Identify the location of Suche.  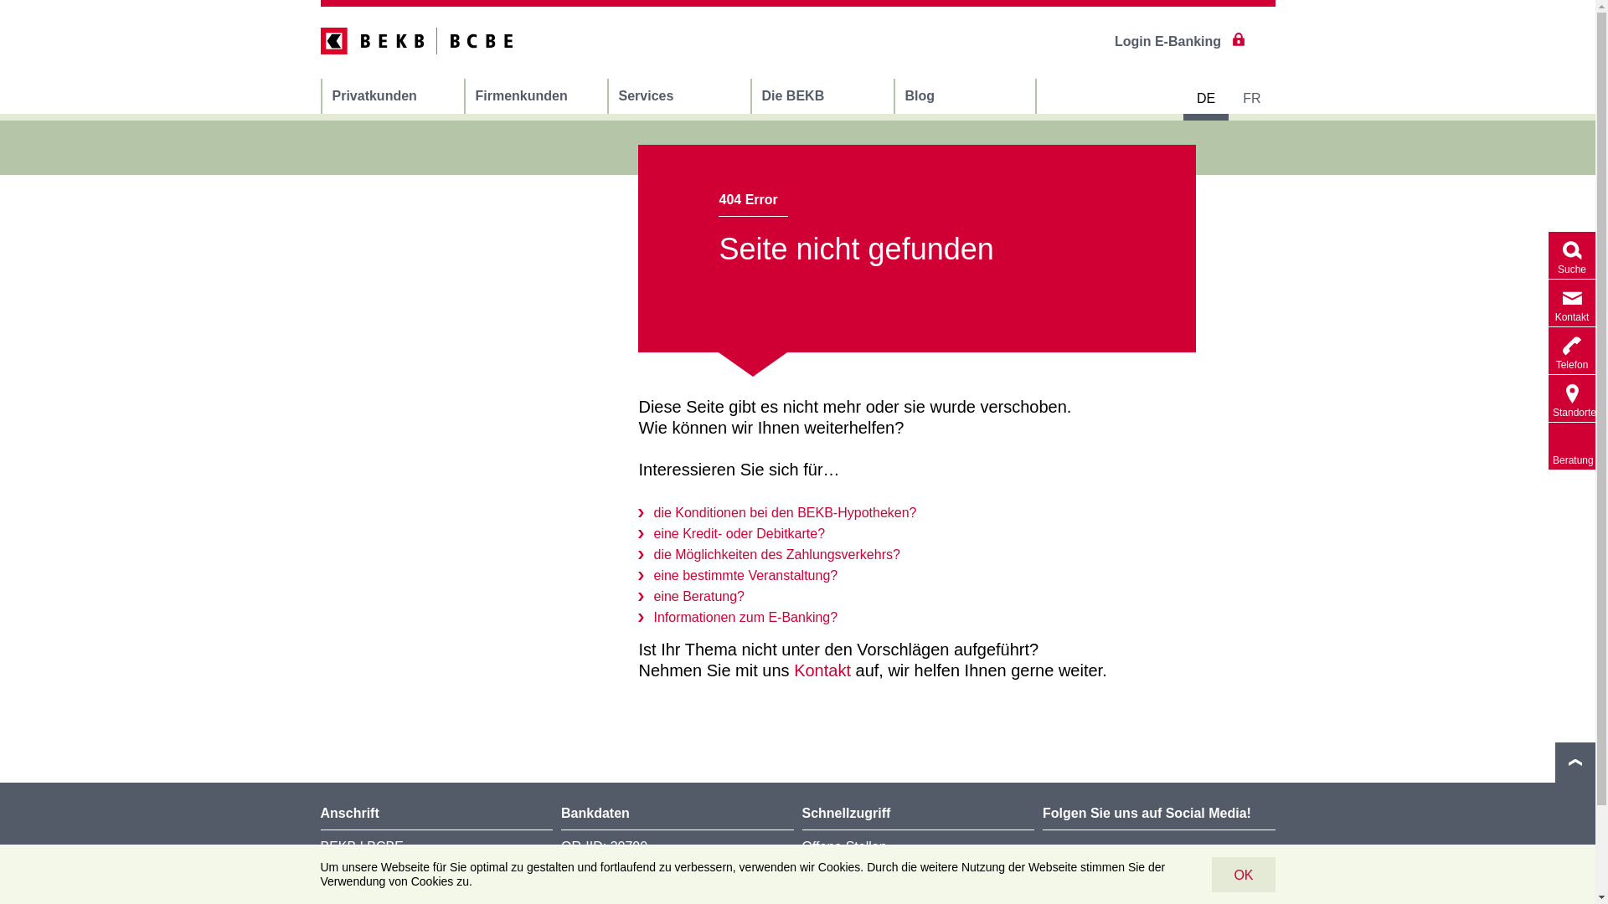
(1572, 255).